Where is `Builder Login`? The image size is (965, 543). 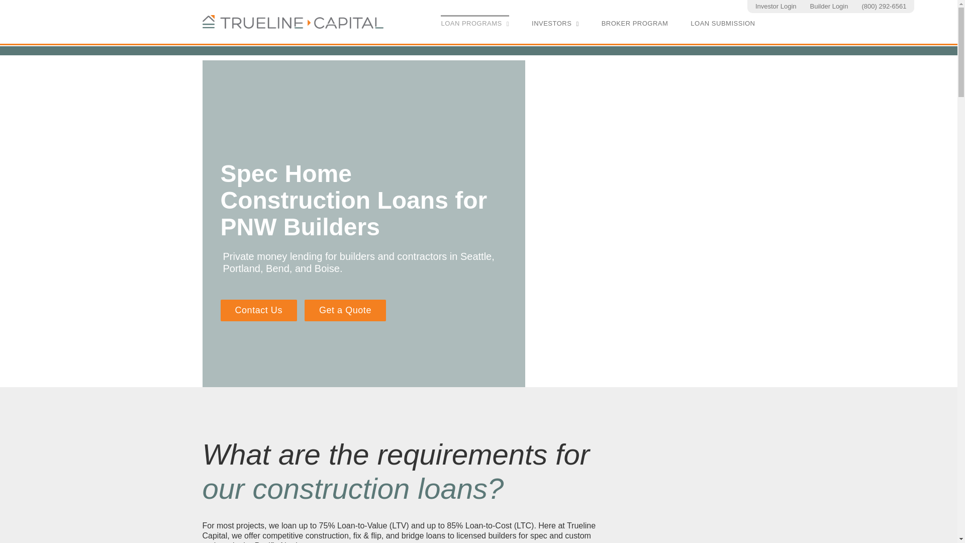 Builder Login is located at coordinates (829, 7).